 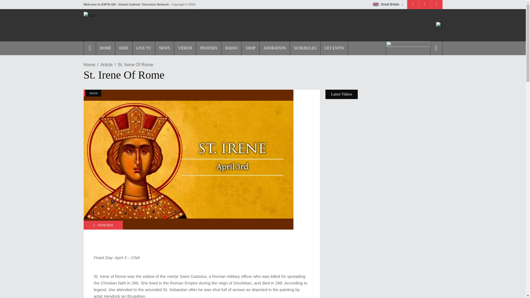 What do you see at coordinates (250, 48) in the screenshot?
I see `SHOP` at bounding box center [250, 48].